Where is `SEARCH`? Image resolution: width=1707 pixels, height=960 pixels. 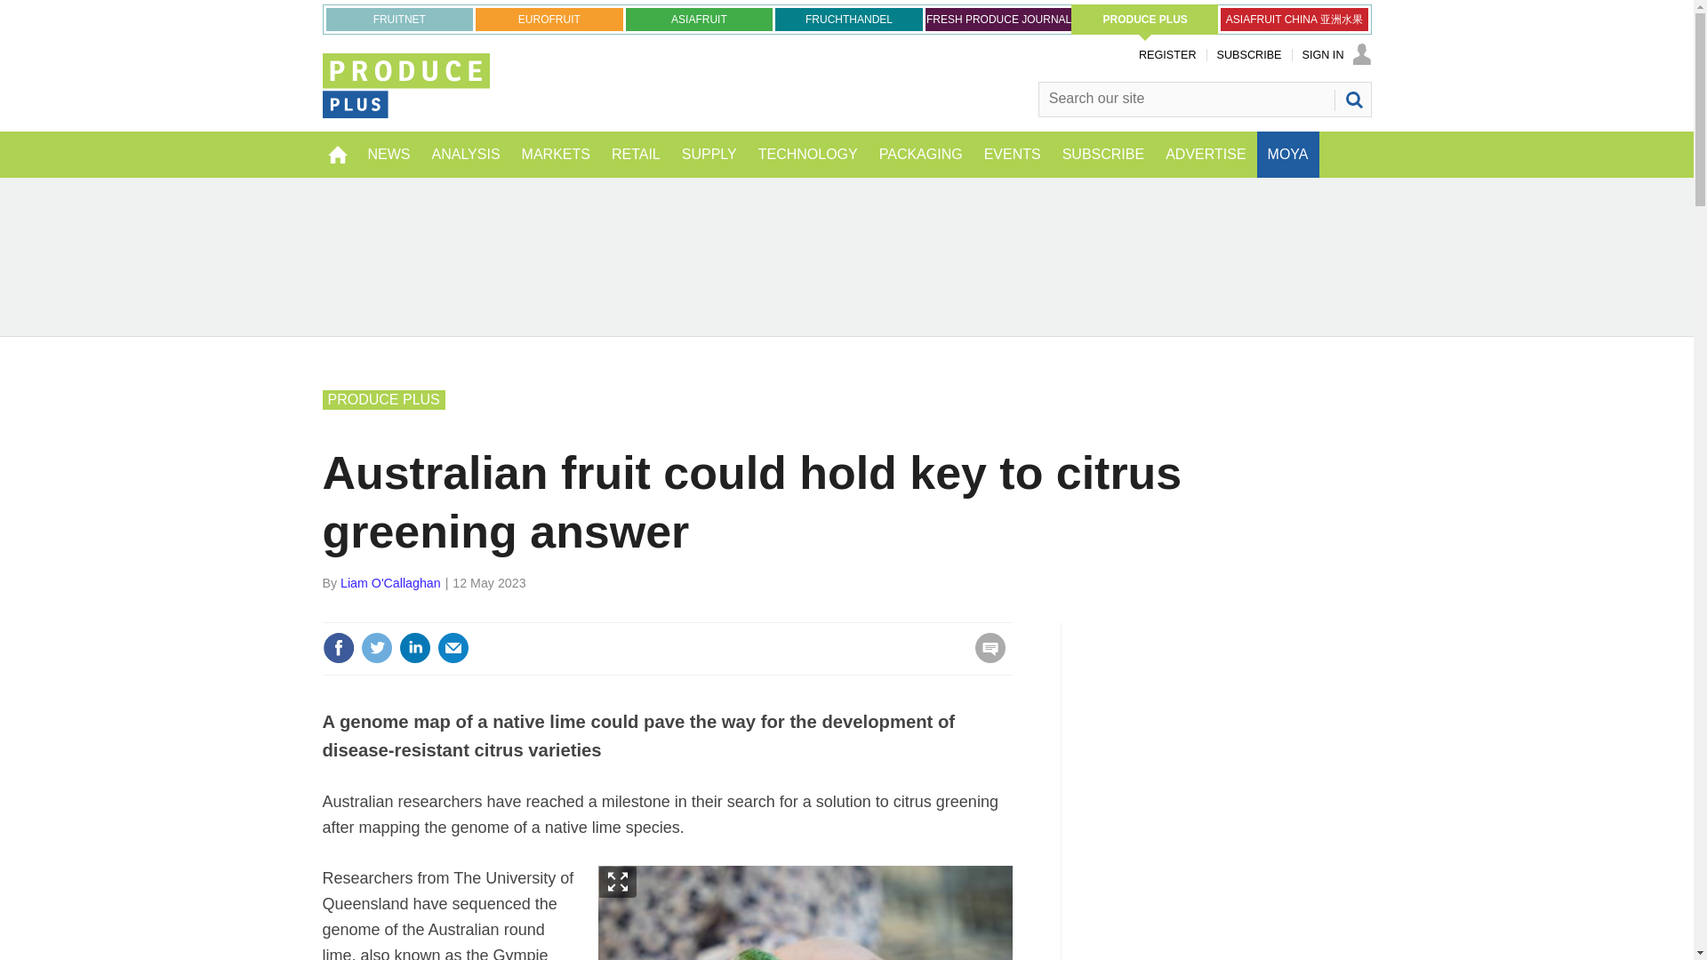
SEARCH is located at coordinates (1352, 100).